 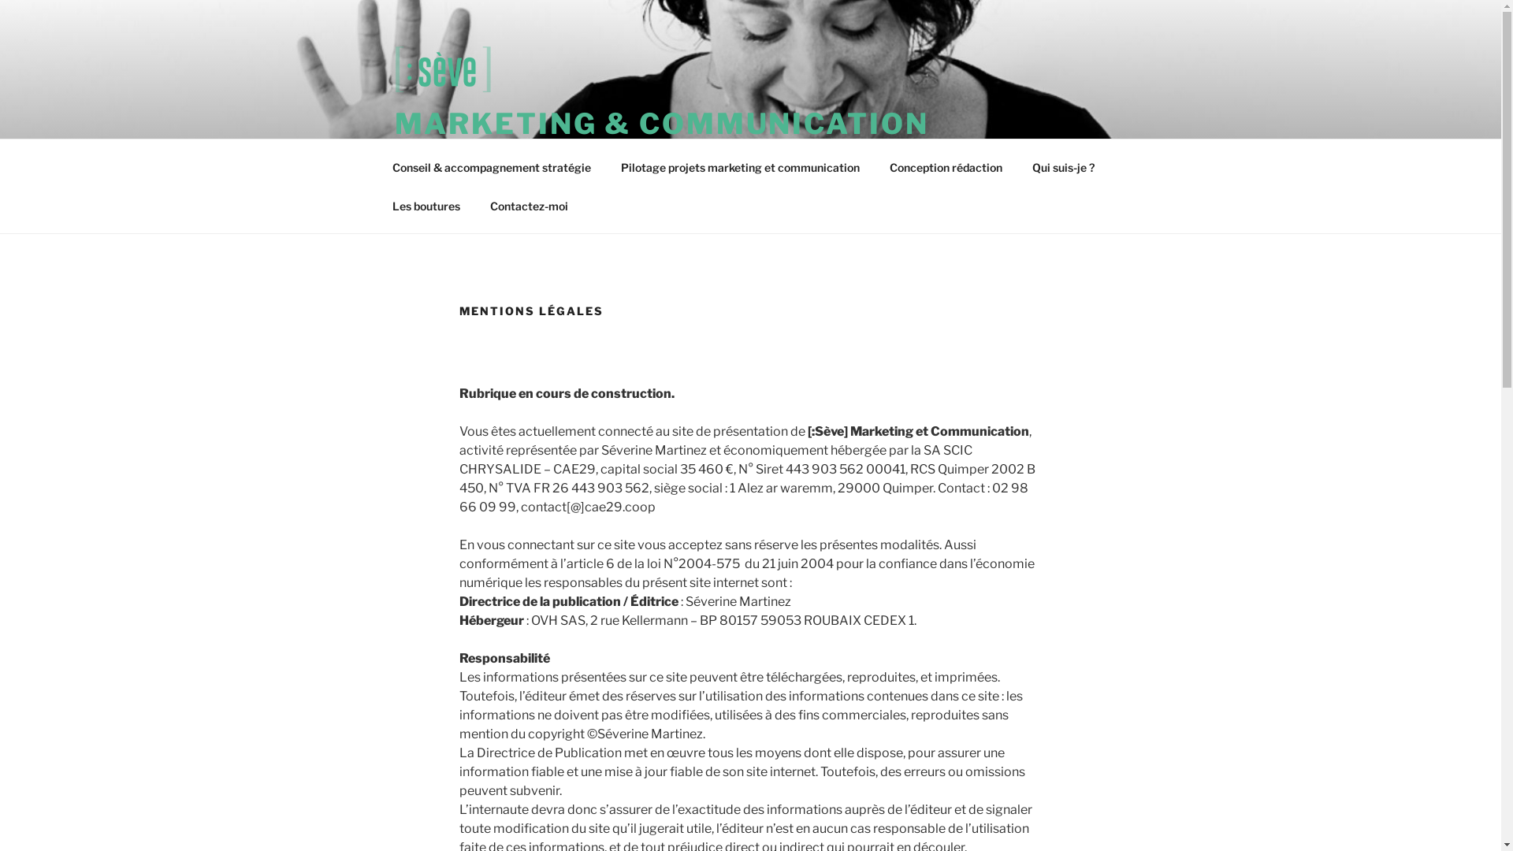 What do you see at coordinates (426, 205) in the screenshot?
I see `Les boutures` at bounding box center [426, 205].